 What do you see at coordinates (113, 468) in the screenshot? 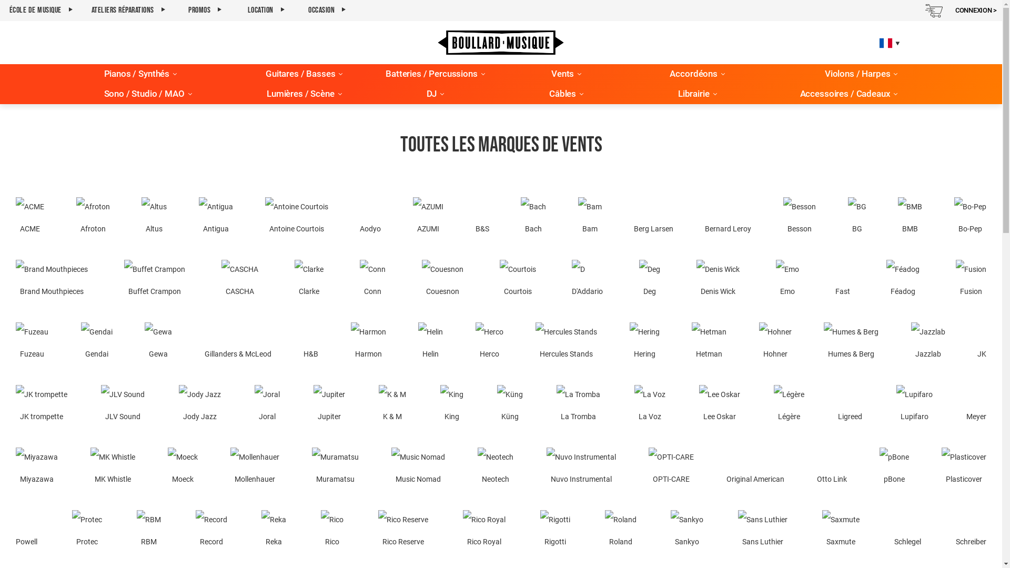
I see `MK Whistle` at bounding box center [113, 468].